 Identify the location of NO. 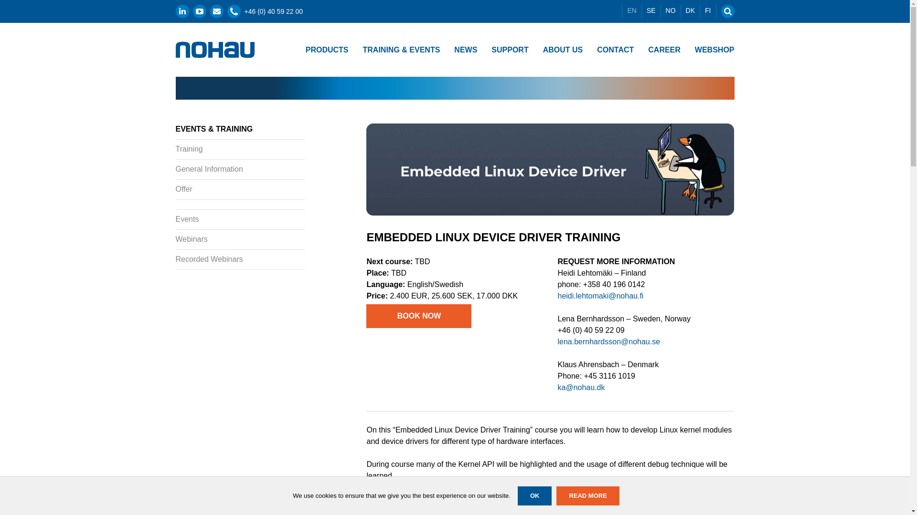
(671, 10).